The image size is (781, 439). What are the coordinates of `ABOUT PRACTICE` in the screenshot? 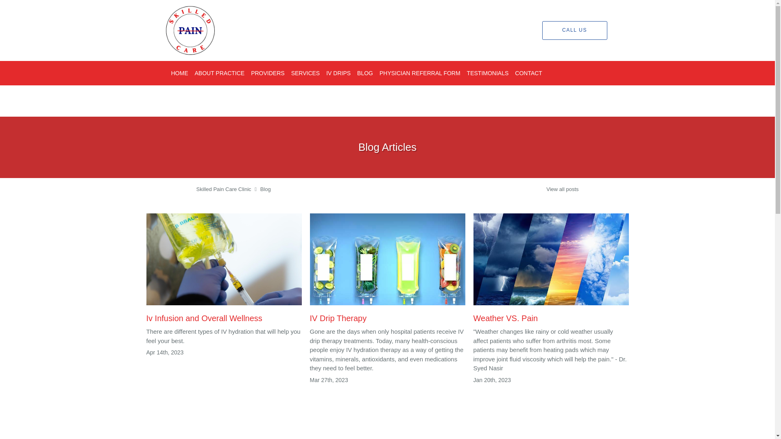 It's located at (219, 73).